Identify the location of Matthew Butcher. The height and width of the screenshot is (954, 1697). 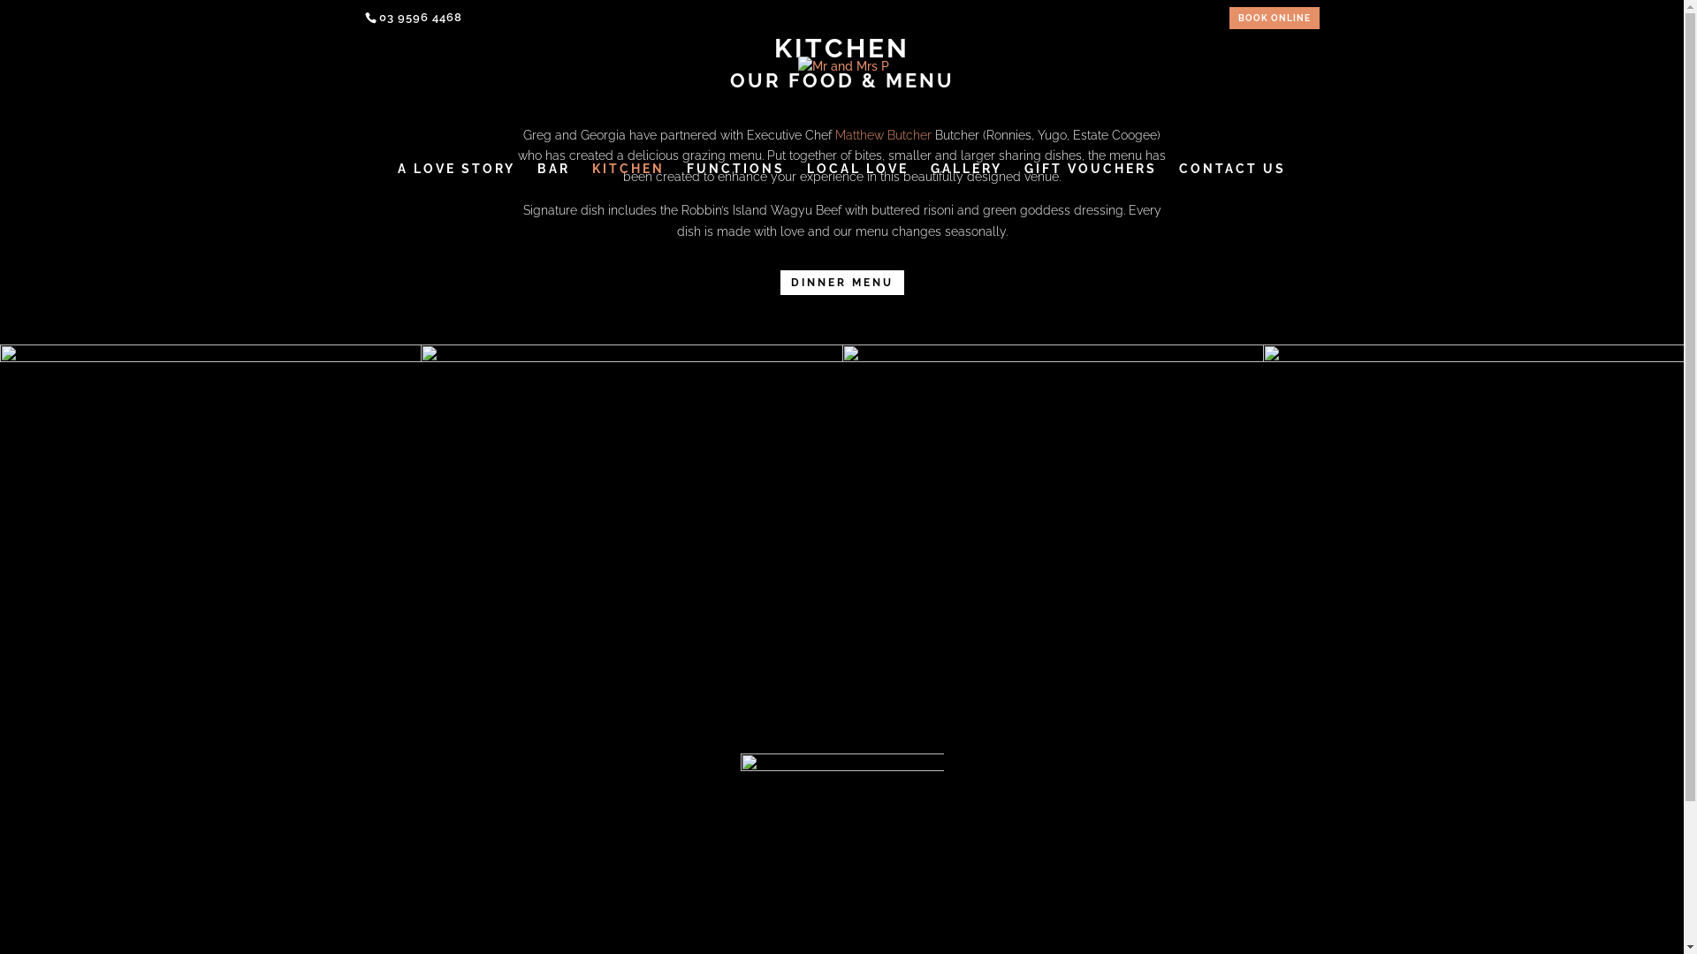
(884, 135).